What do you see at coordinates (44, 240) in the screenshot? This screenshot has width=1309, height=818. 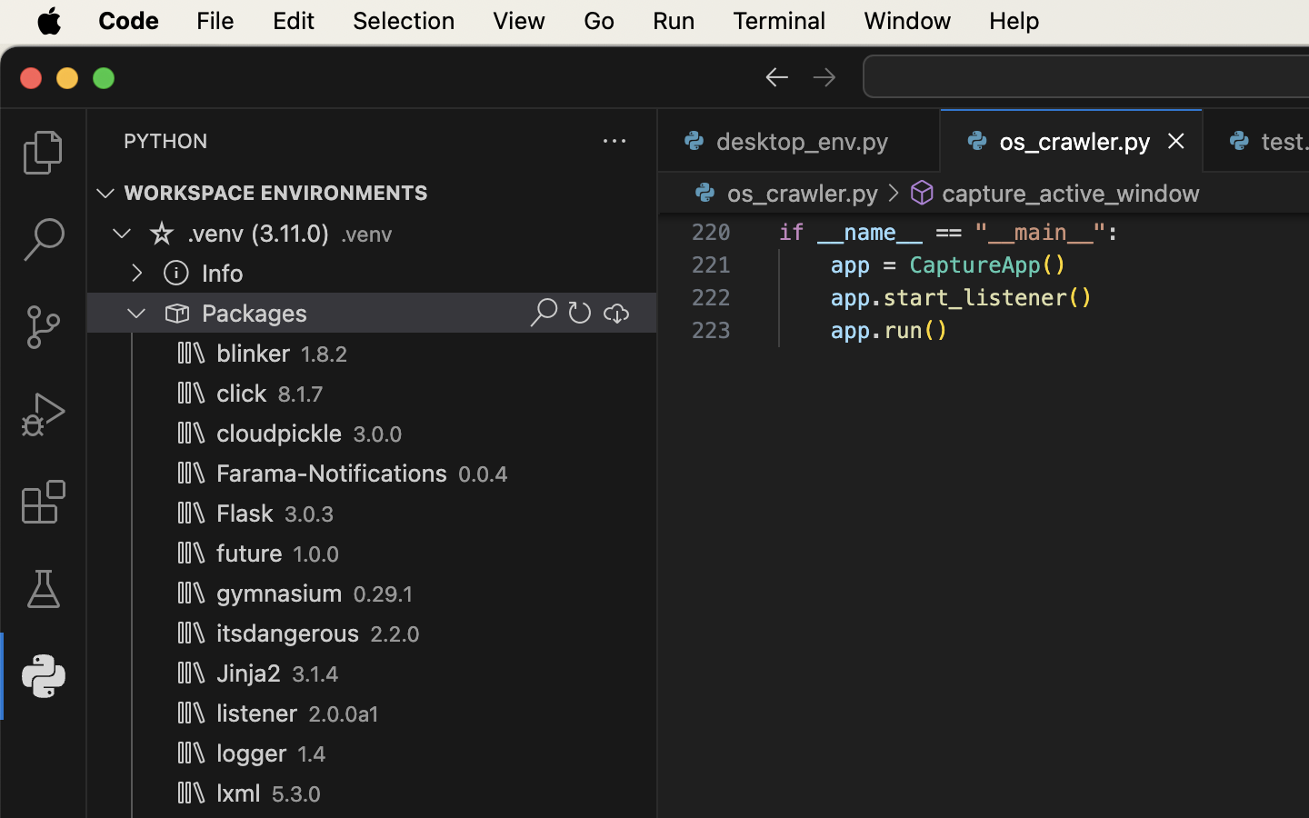 I see `0 ` at bounding box center [44, 240].